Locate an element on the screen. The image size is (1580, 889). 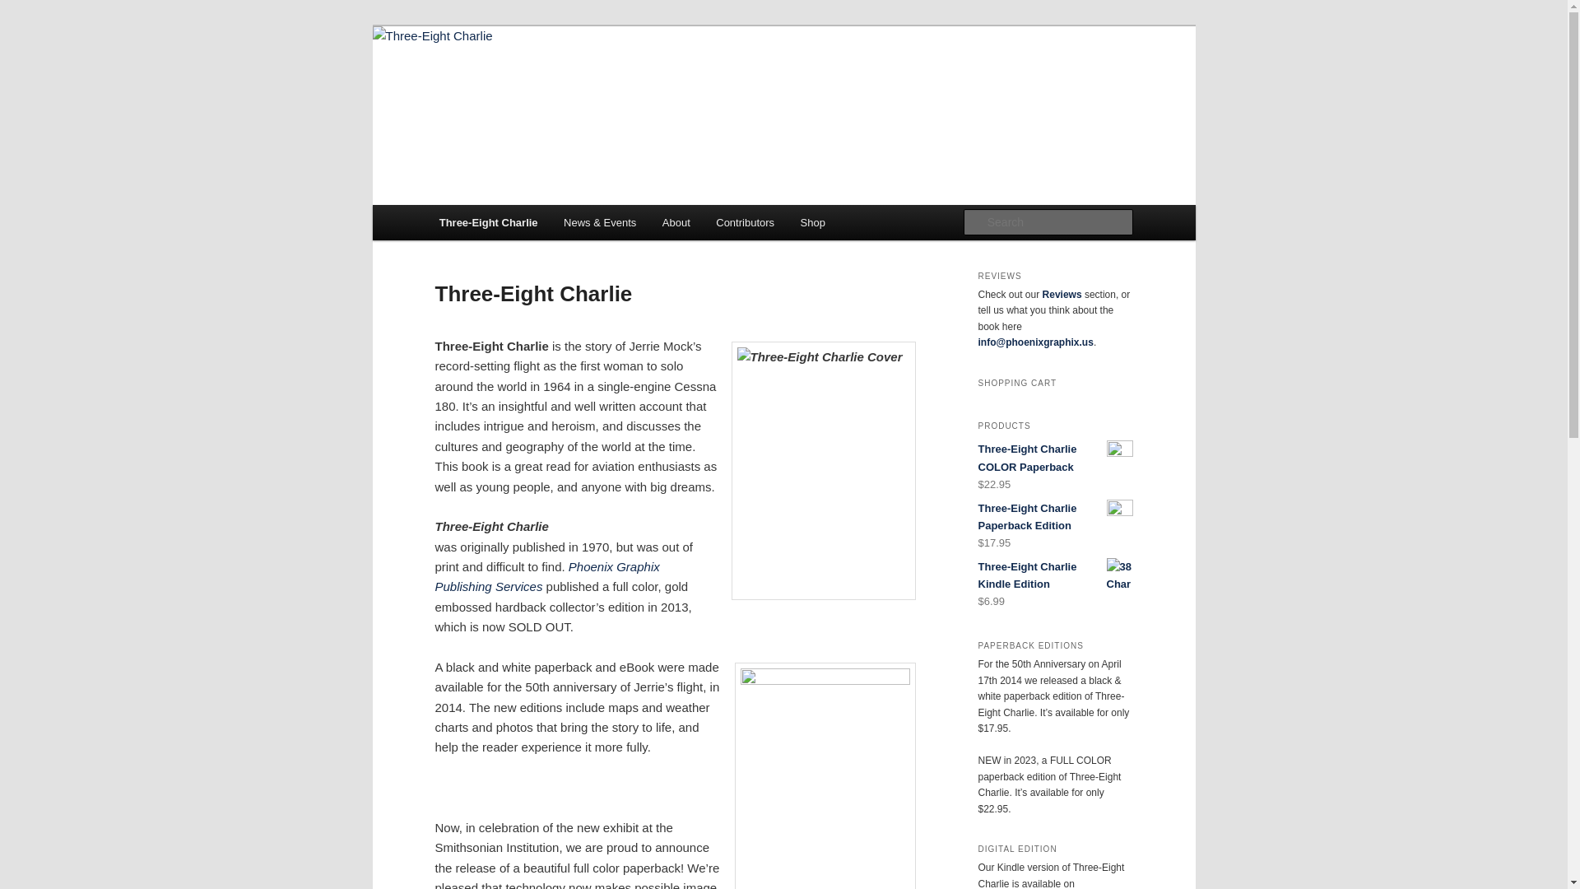
Three-Eight Charlie is located at coordinates (489, 222).